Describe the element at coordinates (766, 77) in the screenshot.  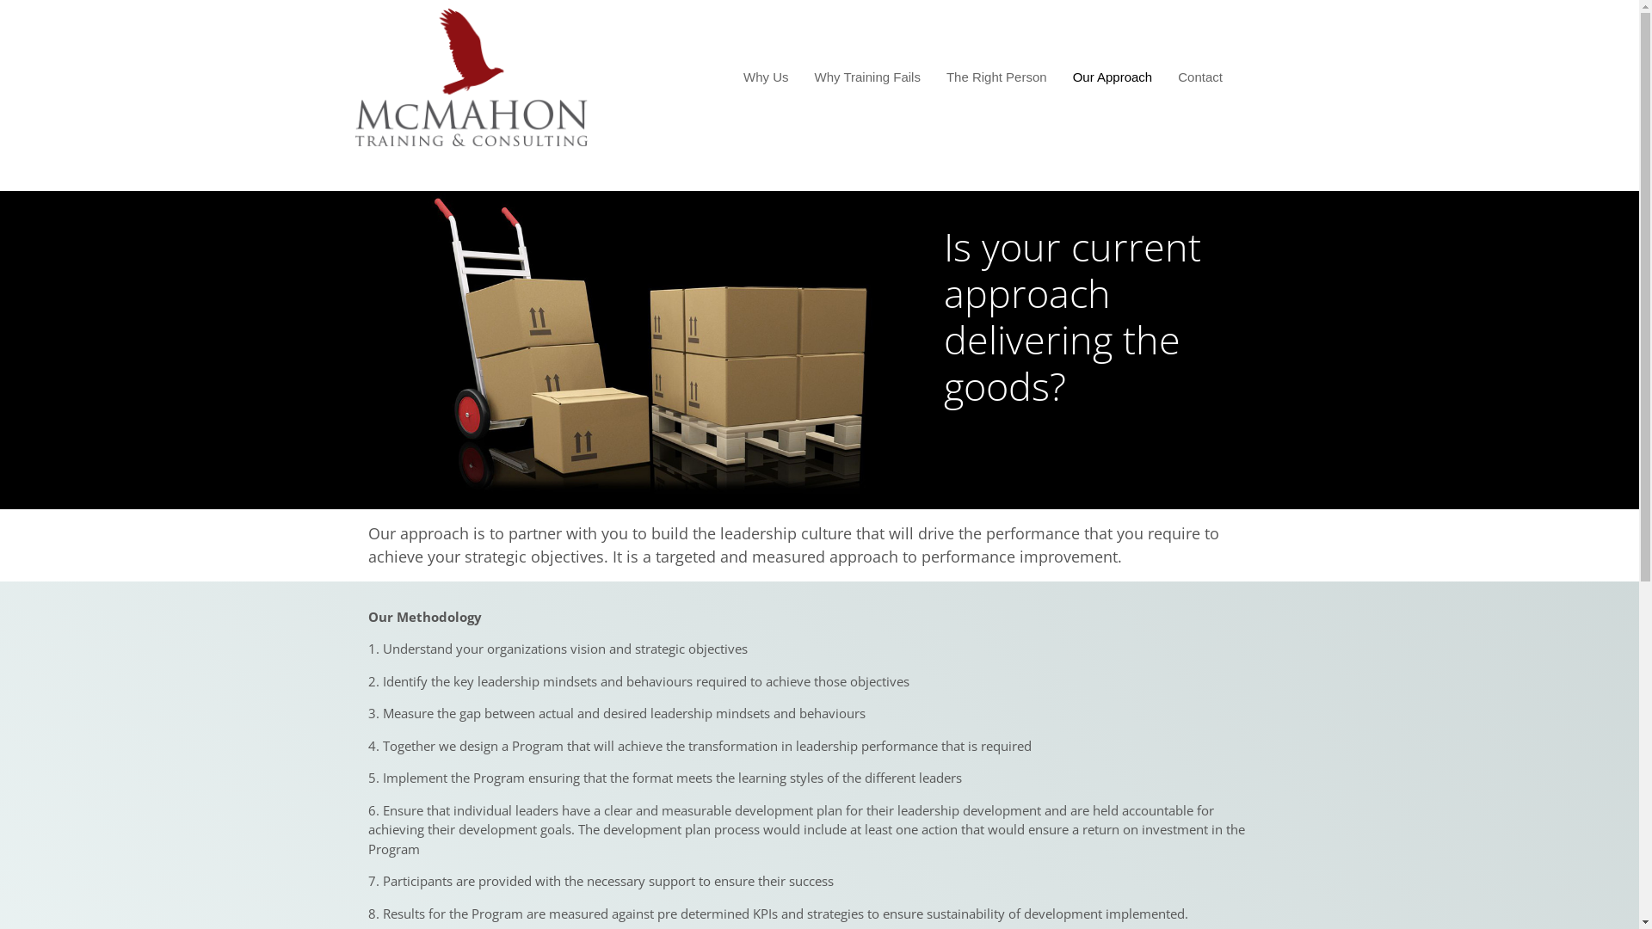
I see `Why Us` at that location.